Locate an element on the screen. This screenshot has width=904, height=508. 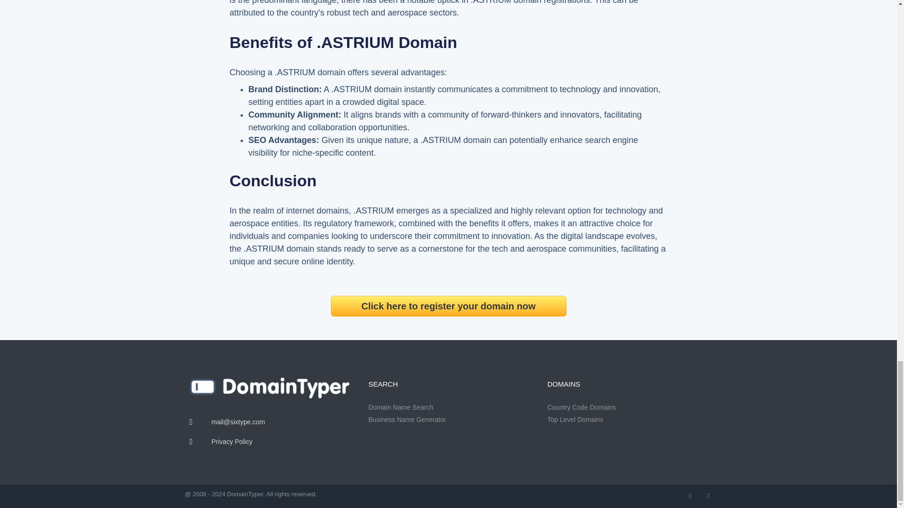
Click here to register your domain now is located at coordinates (448, 306).